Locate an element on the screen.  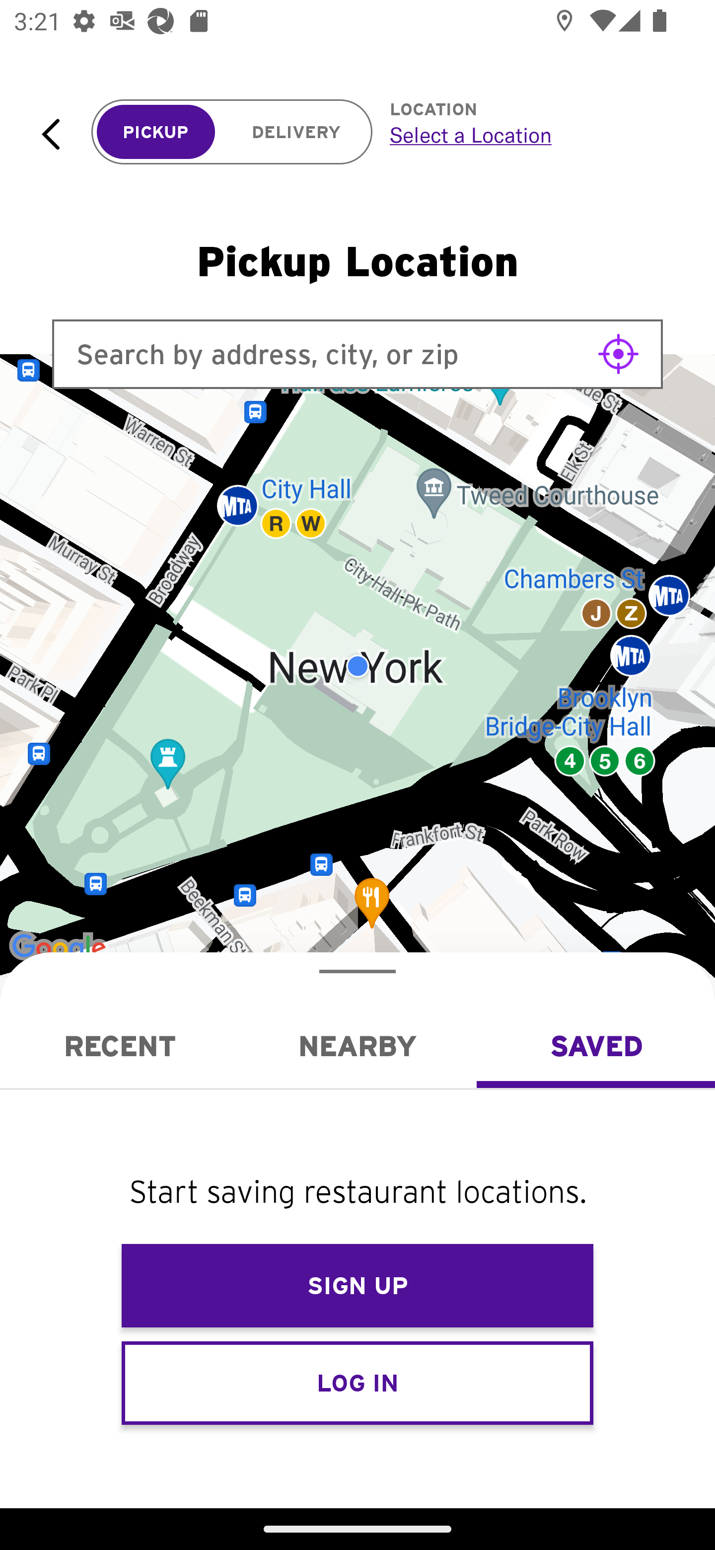
Search by address, city, or zip is located at coordinates (357, 354).